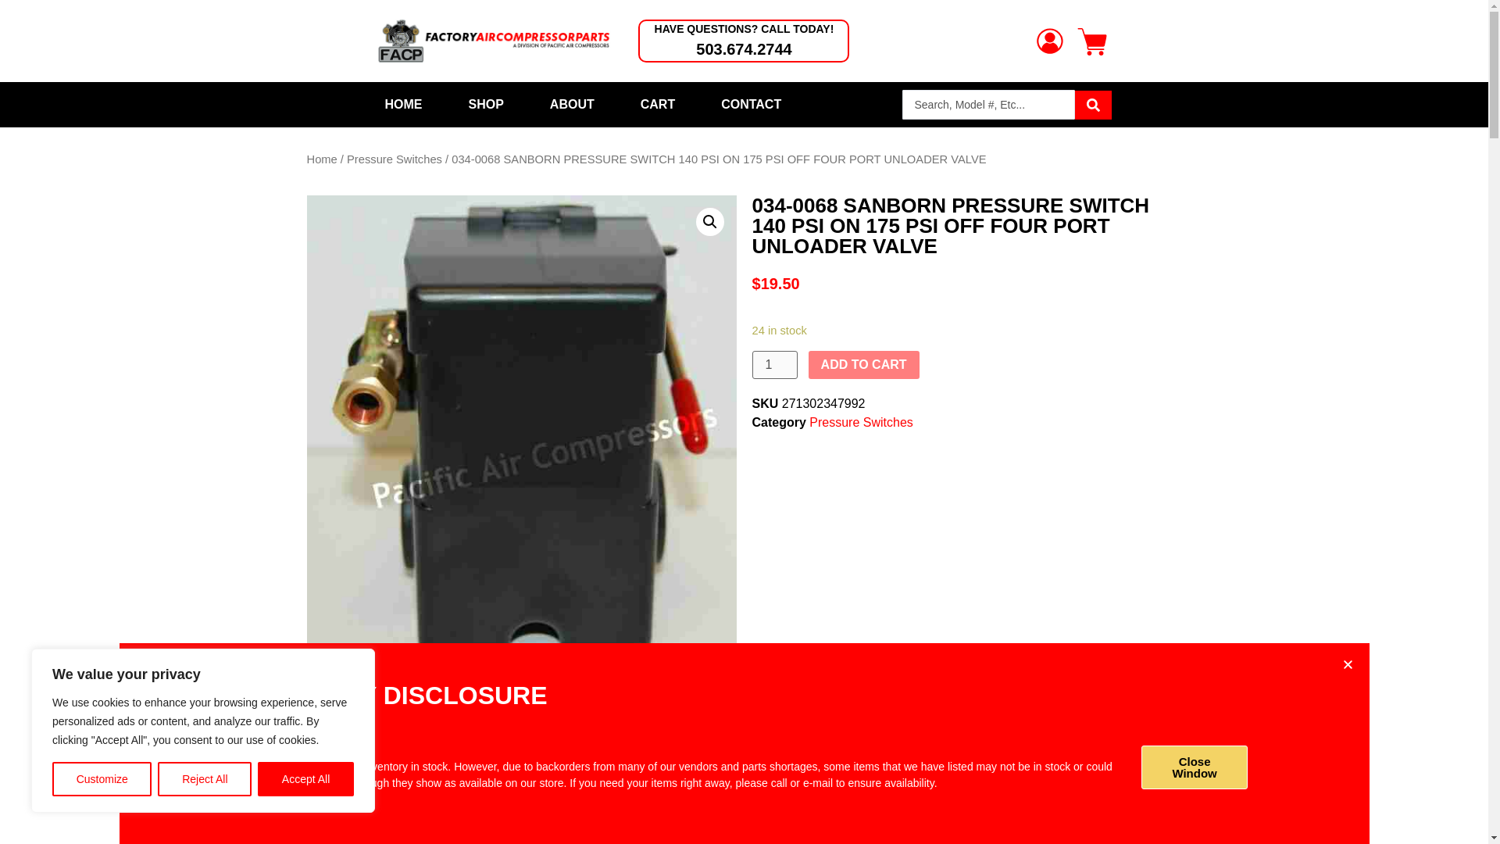 The width and height of the screenshot is (1500, 844). I want to click on HOME, so click(403, 105).